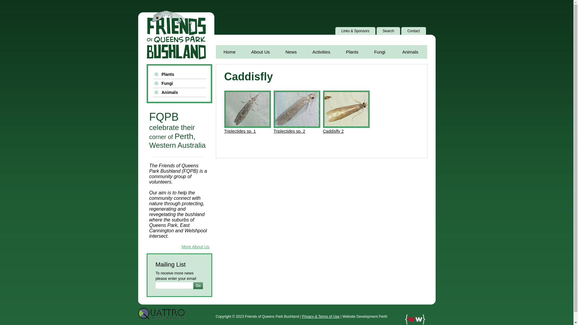 This screenshot has width=578, height=325. Describe the element at coordinates (179, 84) in the screenshot. I see `Fungi` at that location.